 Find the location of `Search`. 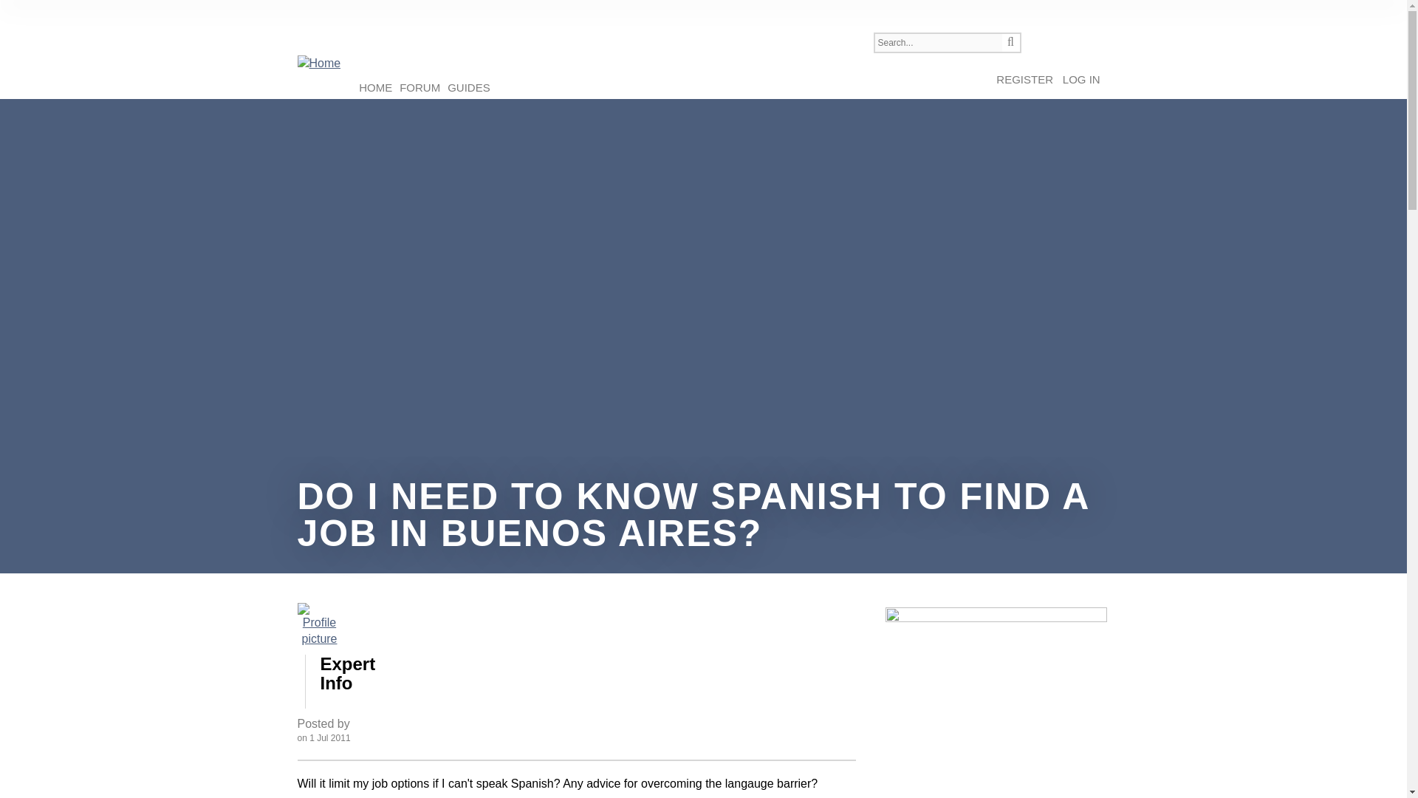

Search is located at coordinates (1010, 43).